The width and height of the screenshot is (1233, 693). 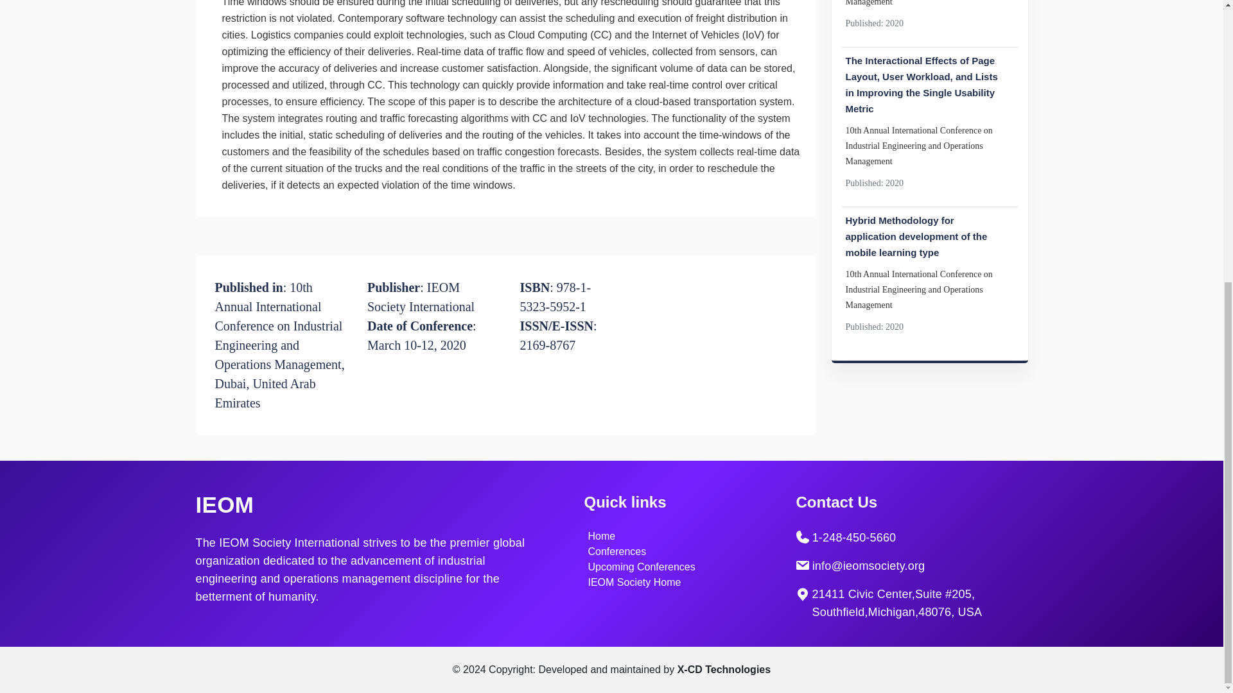 What do you see at coordinates (616, 552) in the screenshot?
I see `Conferences` at bounding box center [616, 552].